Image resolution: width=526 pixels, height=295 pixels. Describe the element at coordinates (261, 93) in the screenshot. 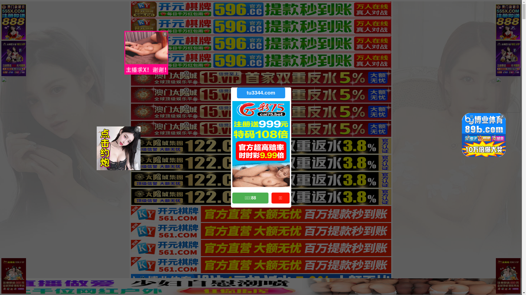

I see `tu3344.com` at that location.